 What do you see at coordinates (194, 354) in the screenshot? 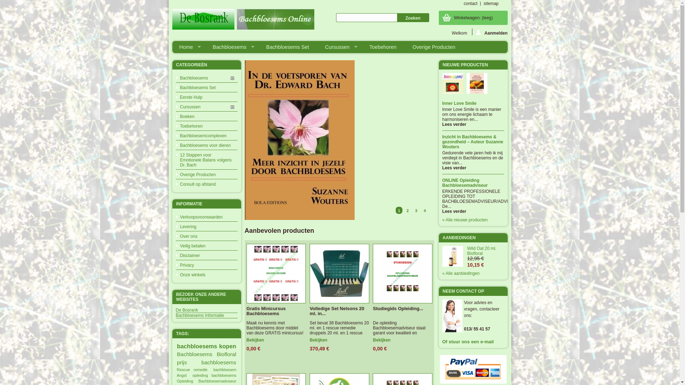
I see `Bachbloesems` at bounding box center [194, 354].